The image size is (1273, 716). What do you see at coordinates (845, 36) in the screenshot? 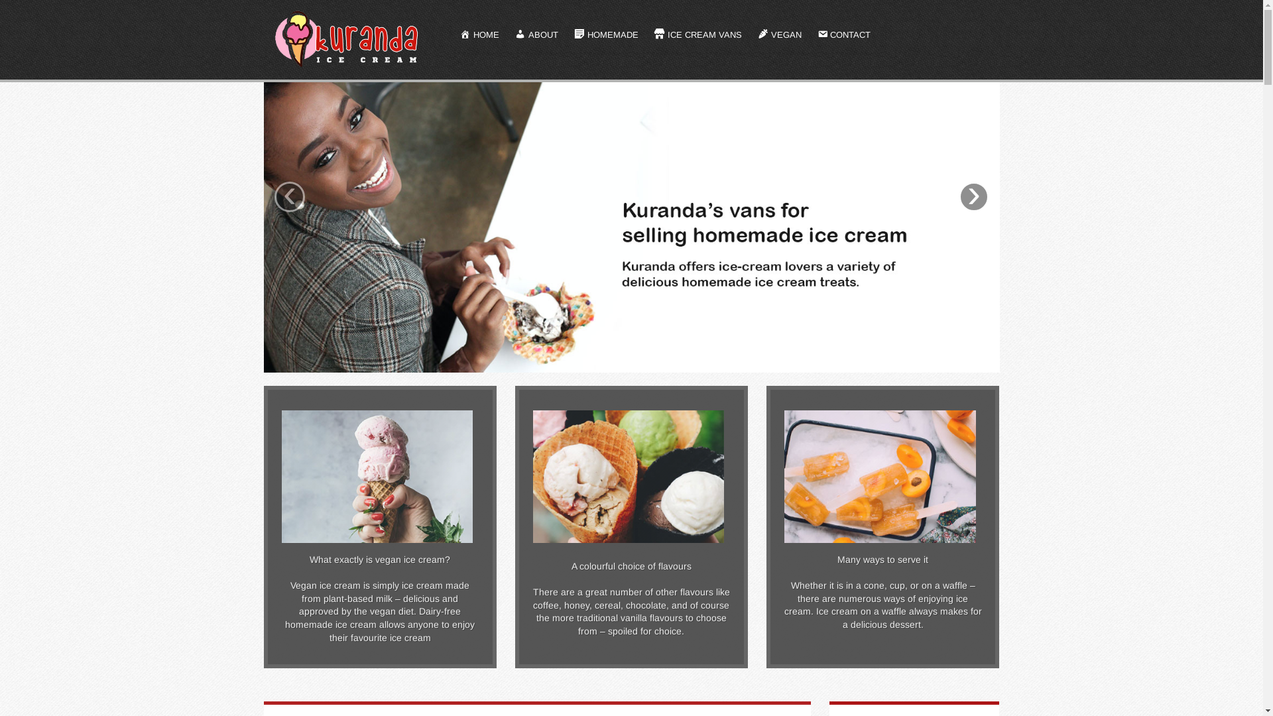
I see `CONTACT` at bounding box center [845, 36].